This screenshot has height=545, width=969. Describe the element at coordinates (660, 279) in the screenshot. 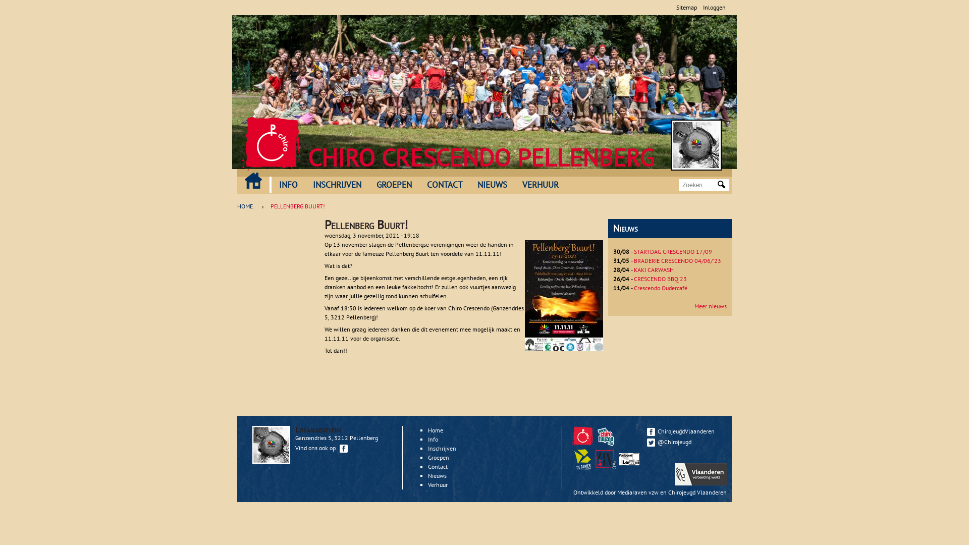

I see `CRESCENDO BBQ'23` at that location.